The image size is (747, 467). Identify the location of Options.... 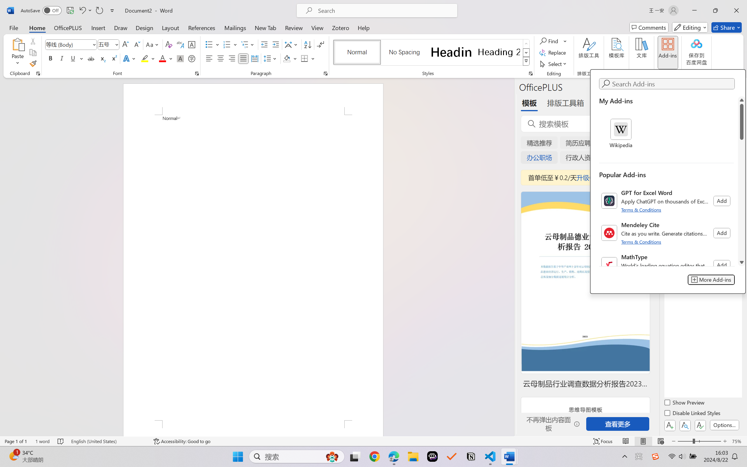
(724, 425).